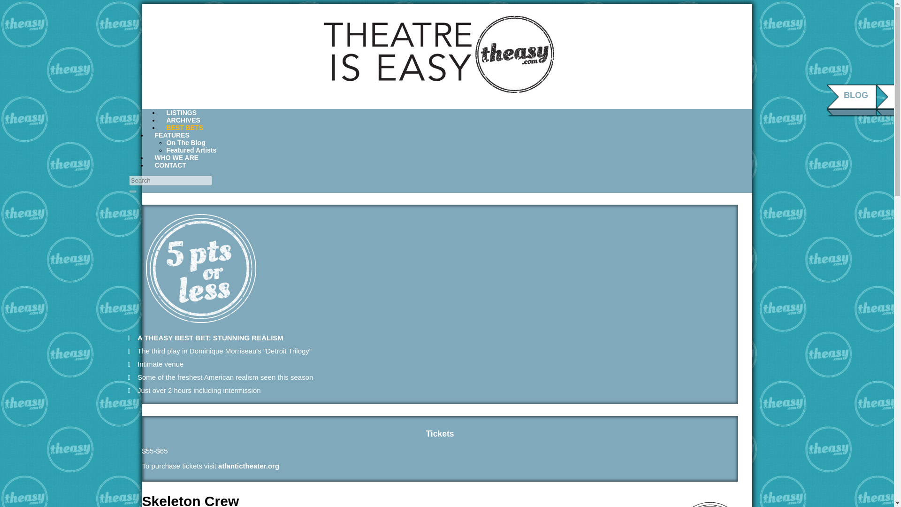 This screenshot has width=901, height=507. I want to click on BEST BETS, so click(185, 128).